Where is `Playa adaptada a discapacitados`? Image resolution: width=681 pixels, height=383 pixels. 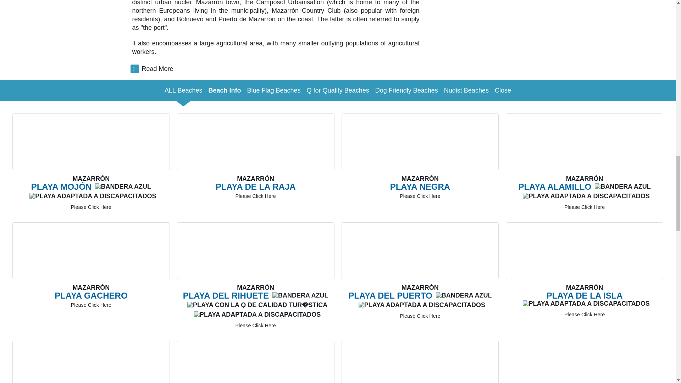
Playa adaptada a discapacitados is located at coordinates (586, 304).